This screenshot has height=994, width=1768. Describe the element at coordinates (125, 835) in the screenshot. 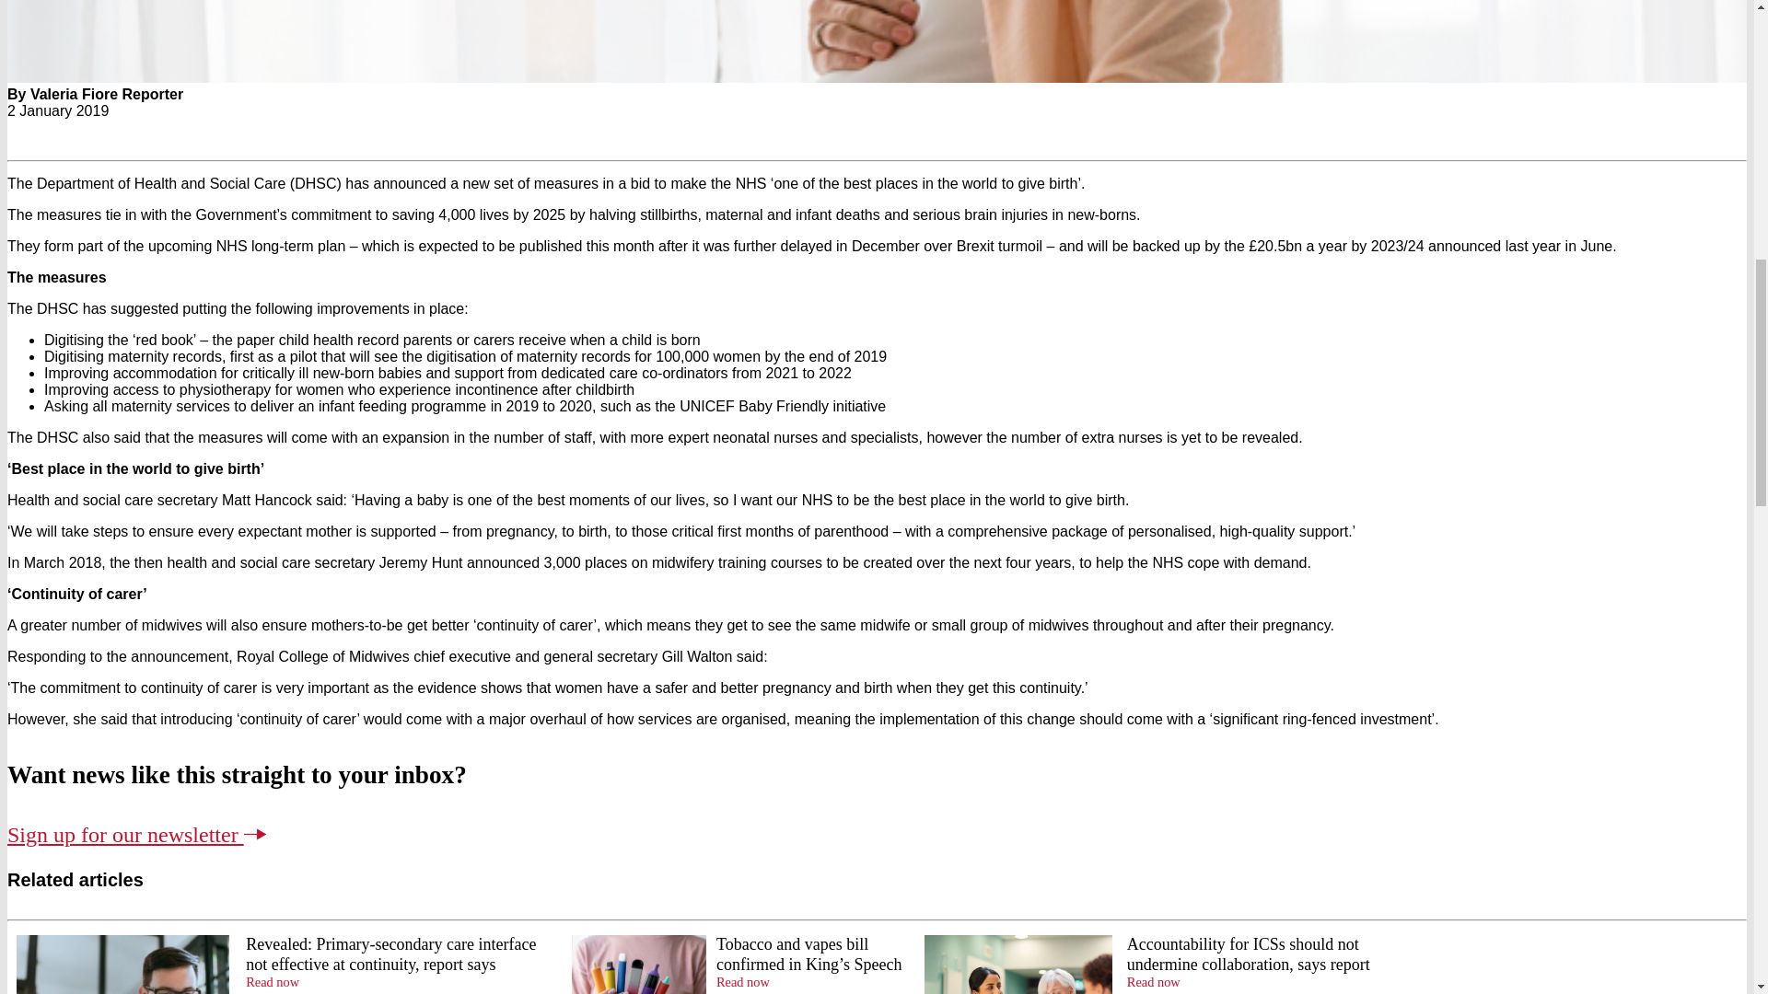

I see `Sign up for our newsletter` at that location.